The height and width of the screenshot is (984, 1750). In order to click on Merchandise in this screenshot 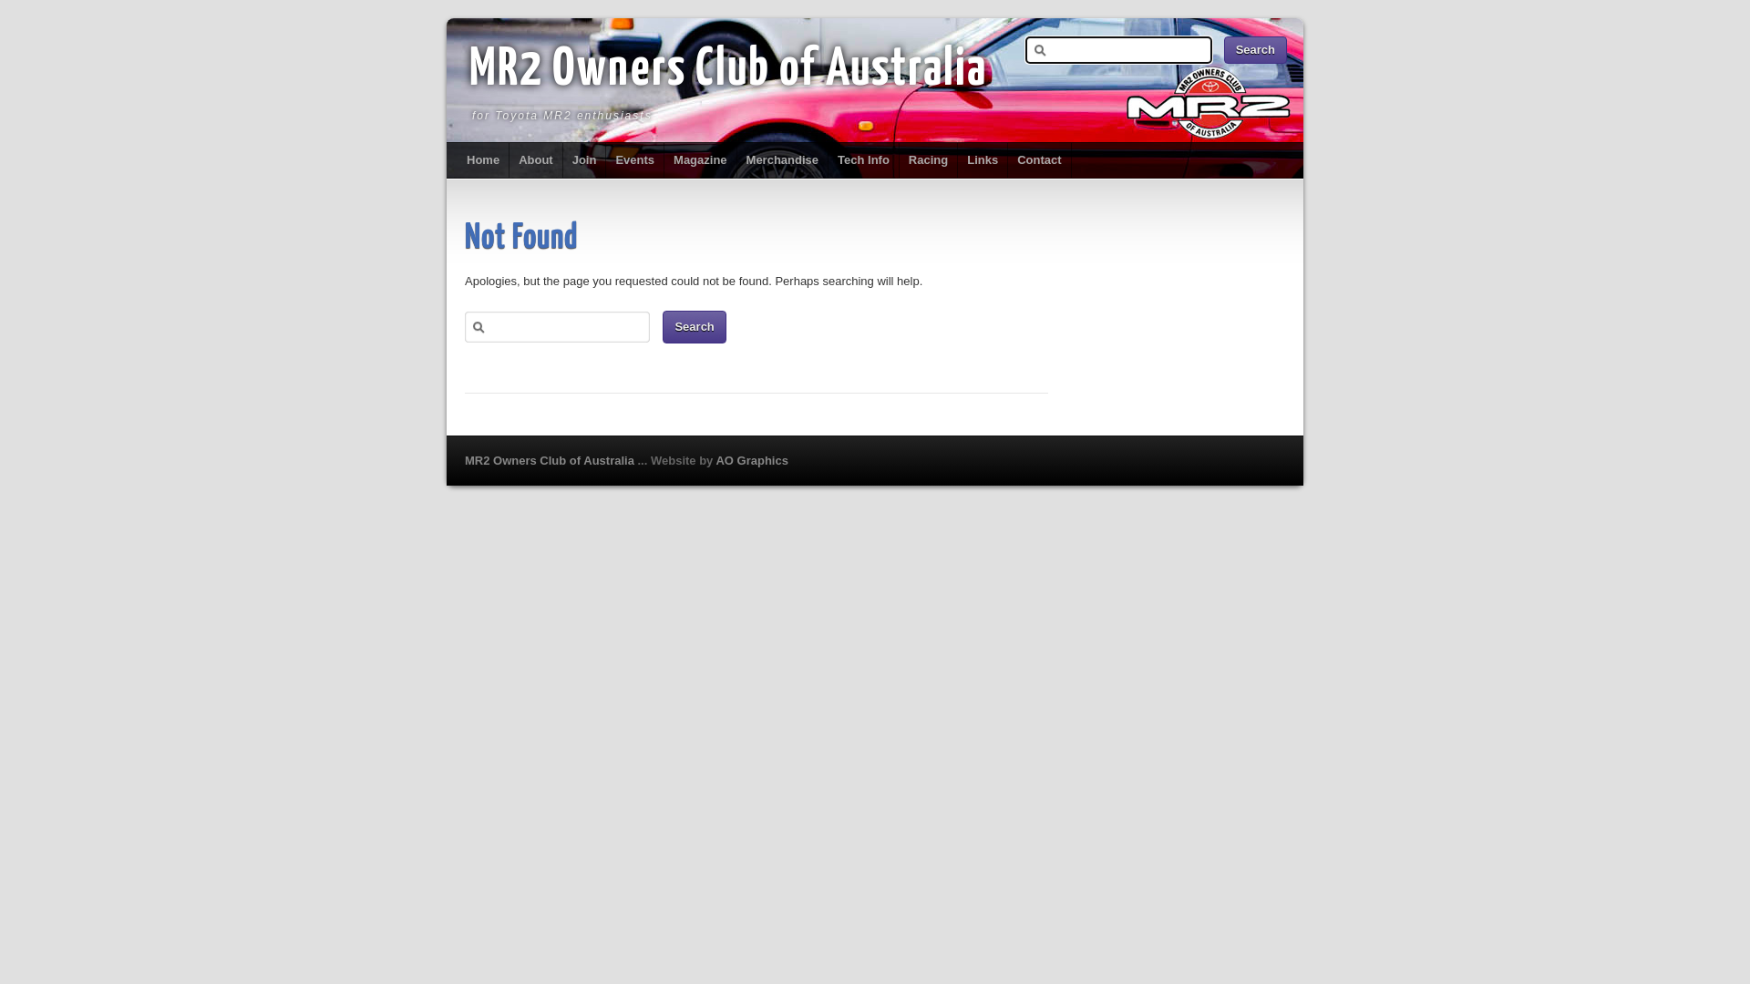, I will do `click(783, 160)`.